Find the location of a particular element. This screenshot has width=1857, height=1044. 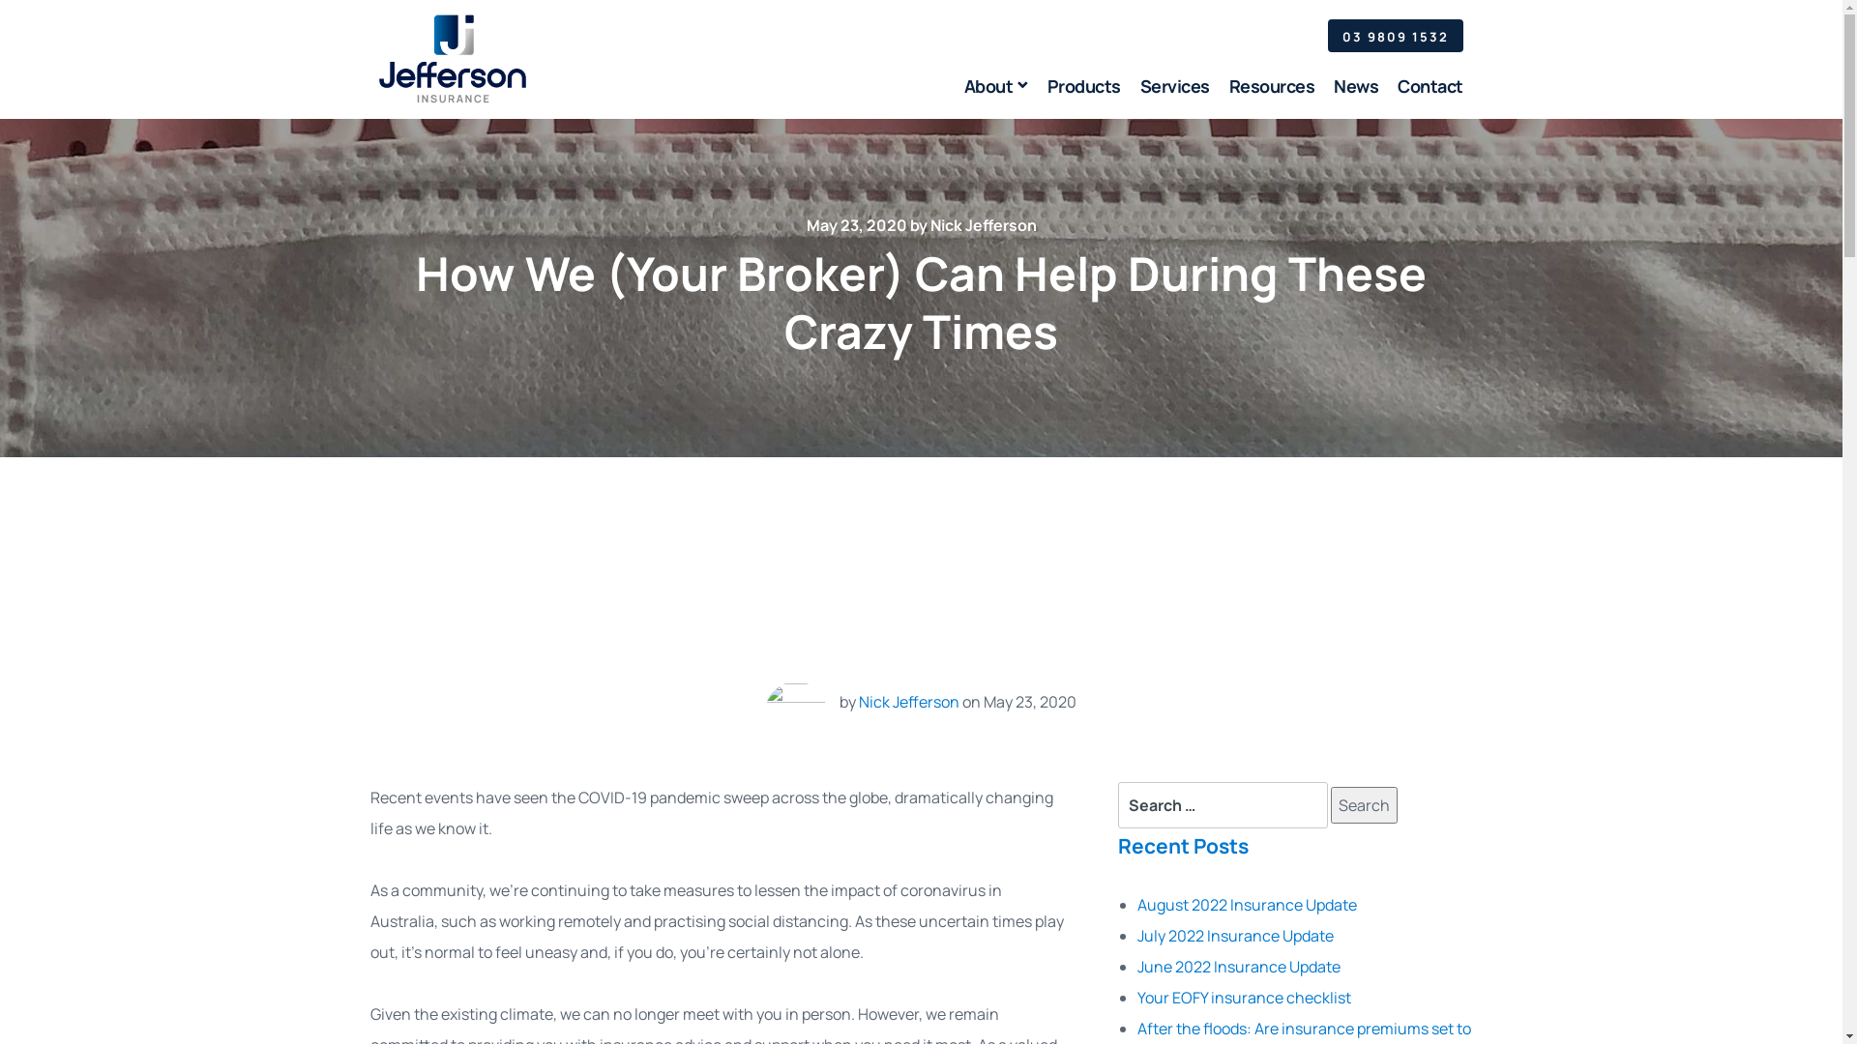

Products is located at coordinates (1083, 93).